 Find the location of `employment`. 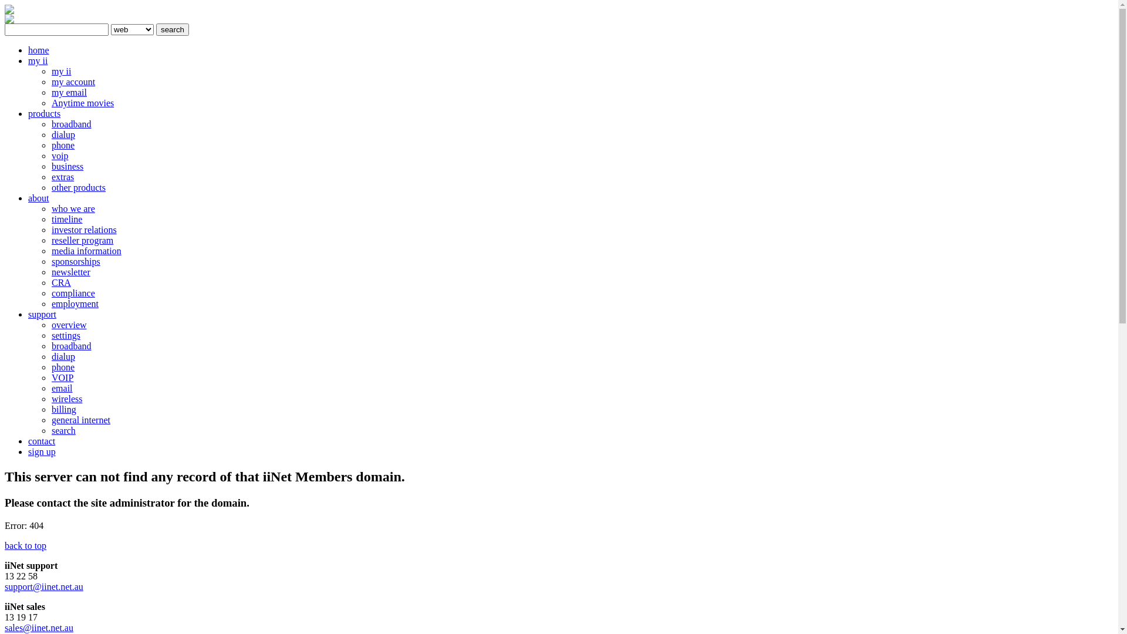

employment is located at coordinates (75, 303).